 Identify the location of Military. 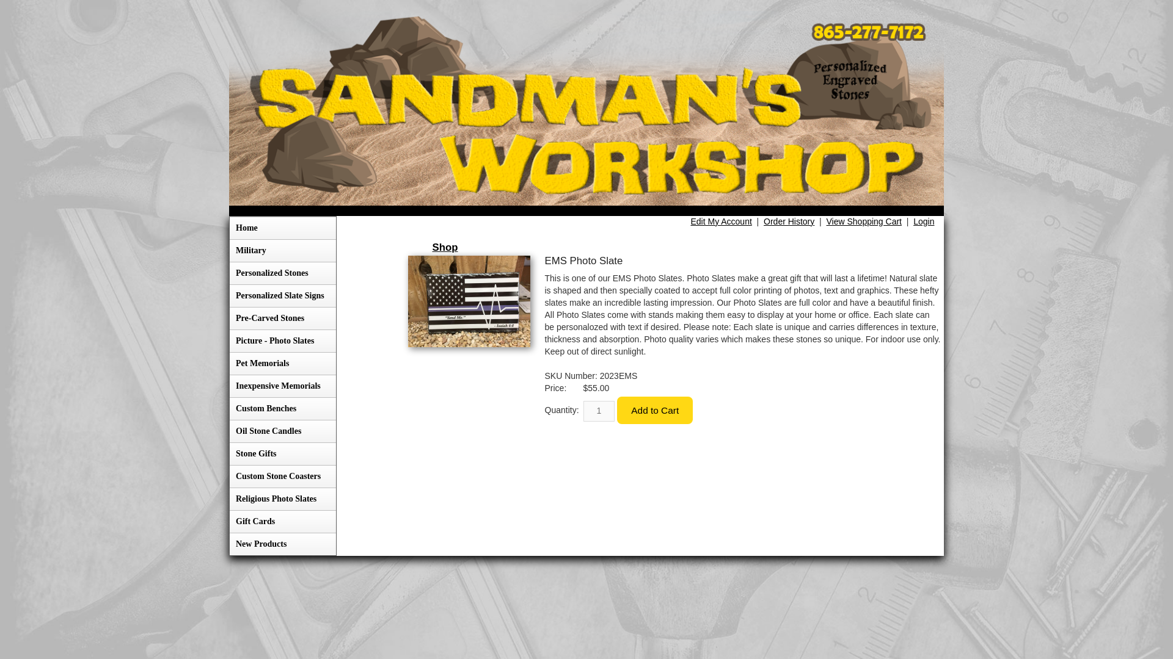
(282, 250).